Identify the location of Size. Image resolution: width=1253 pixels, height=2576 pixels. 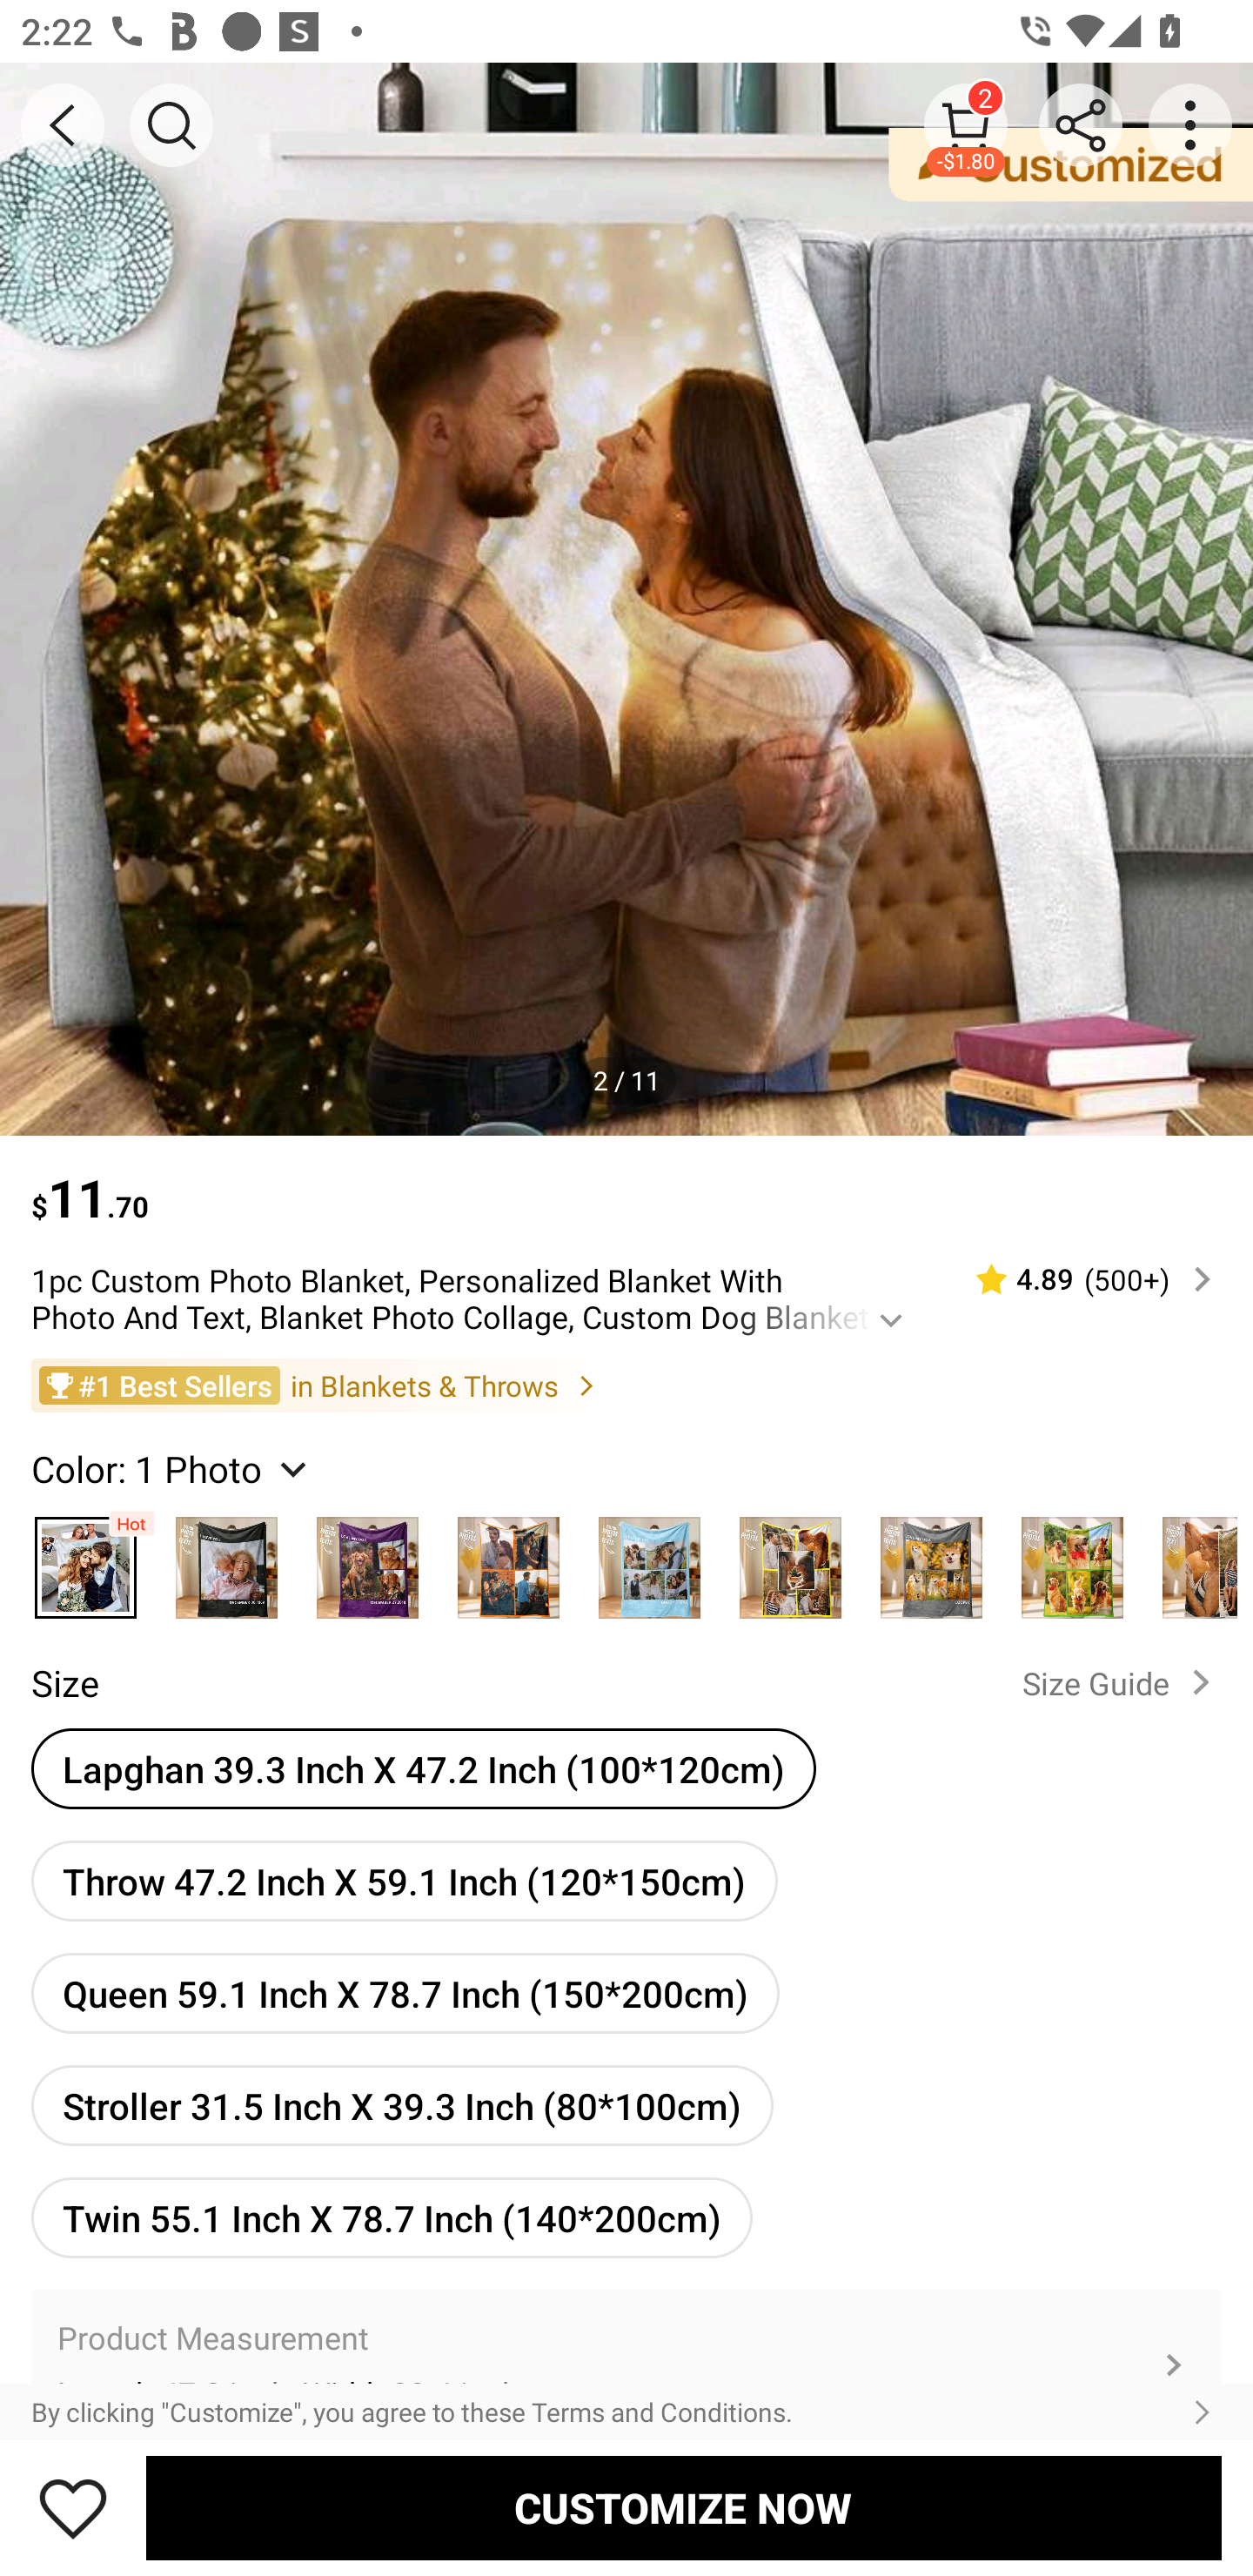
(64, 1683).